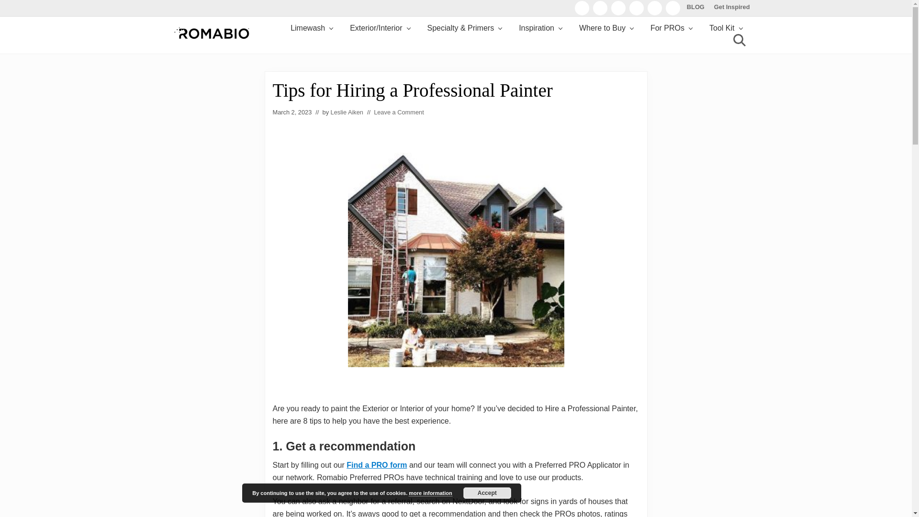  Describe the element at coordinates (655, 8) in the screenshot. I see `Twitter` at that location.